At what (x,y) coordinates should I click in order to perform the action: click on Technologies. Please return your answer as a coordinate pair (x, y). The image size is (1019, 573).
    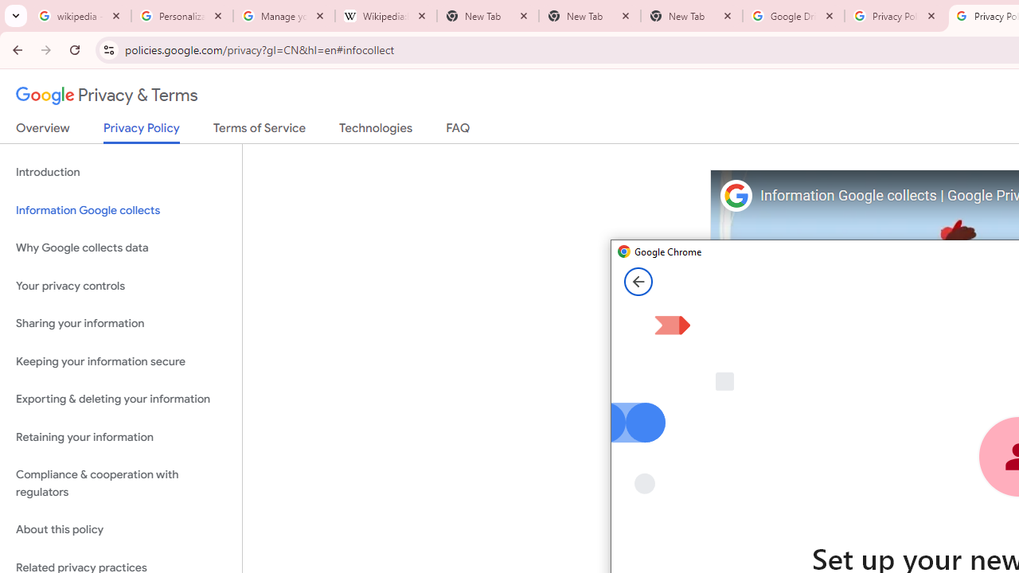
    Looking at the image, I should click on (376, 131).